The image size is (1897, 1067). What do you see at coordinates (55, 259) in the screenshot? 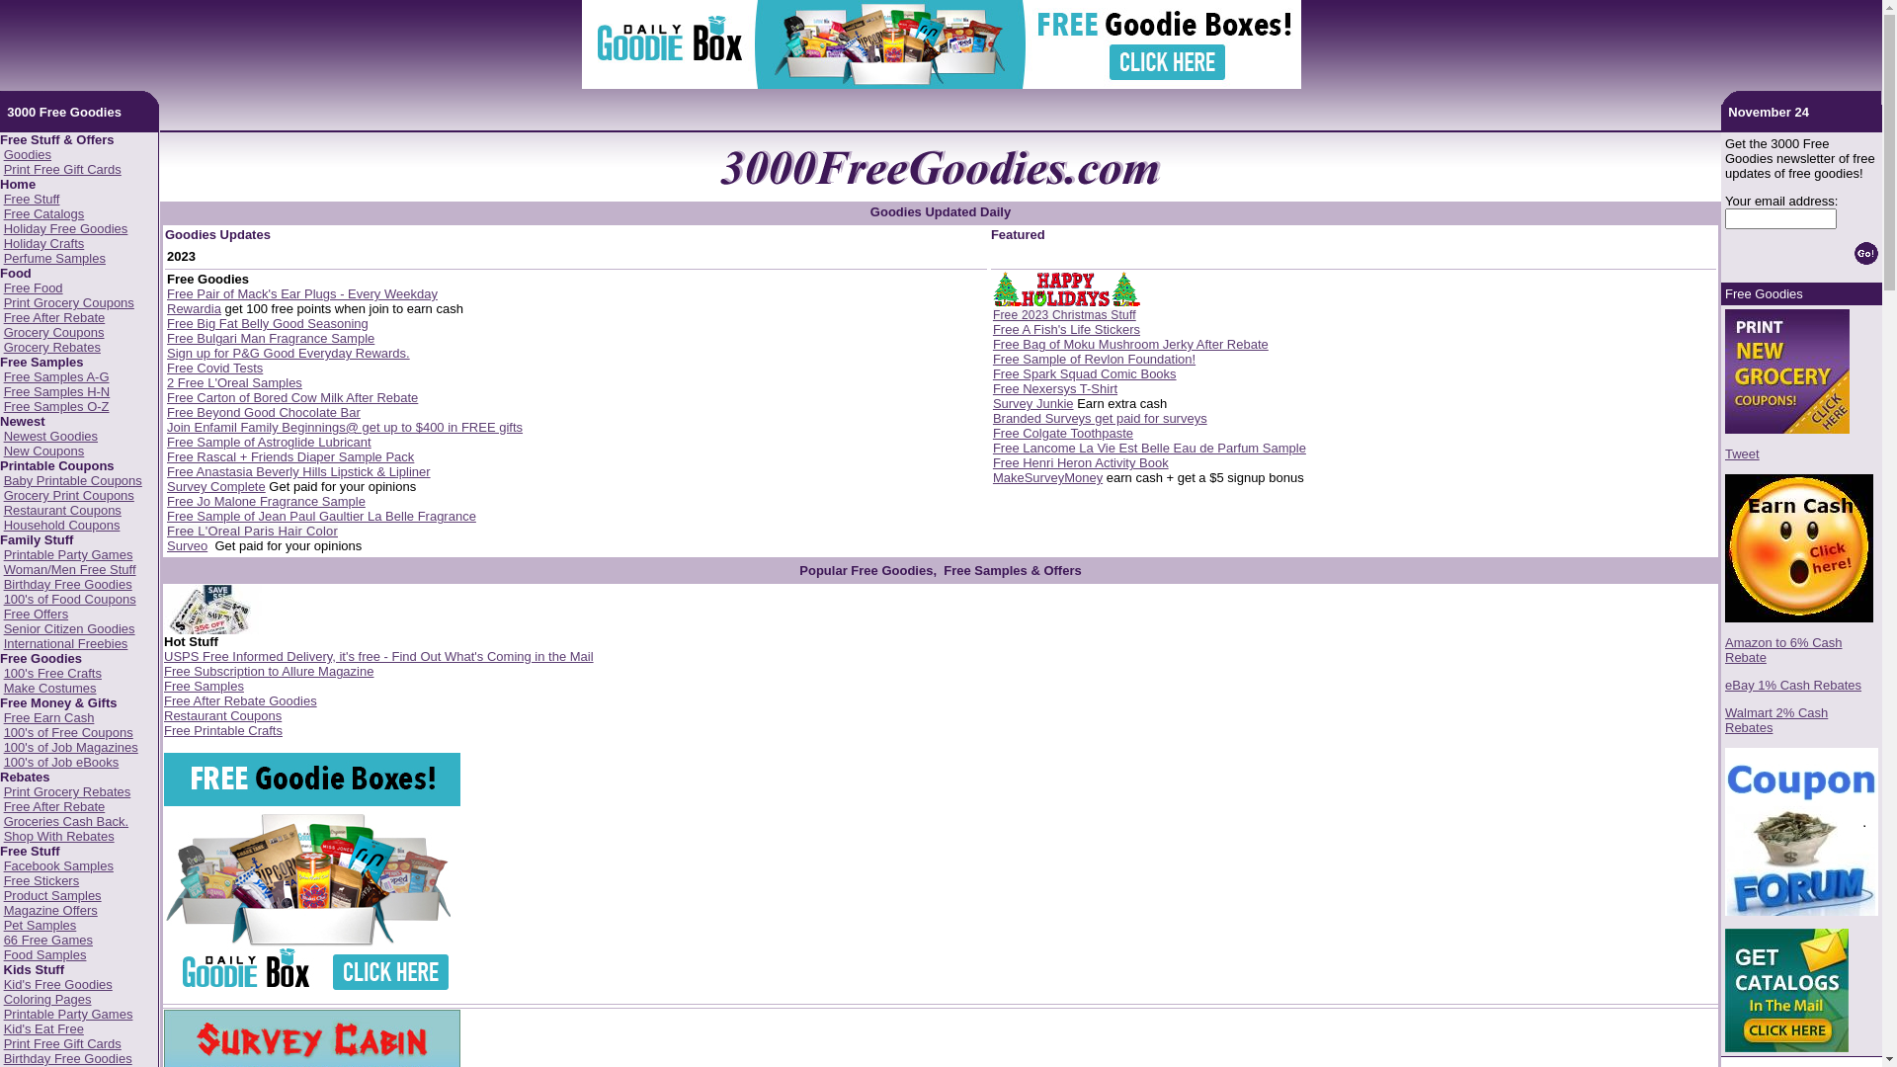
I see `Perfume Samples` at bounding box center [55, 259].